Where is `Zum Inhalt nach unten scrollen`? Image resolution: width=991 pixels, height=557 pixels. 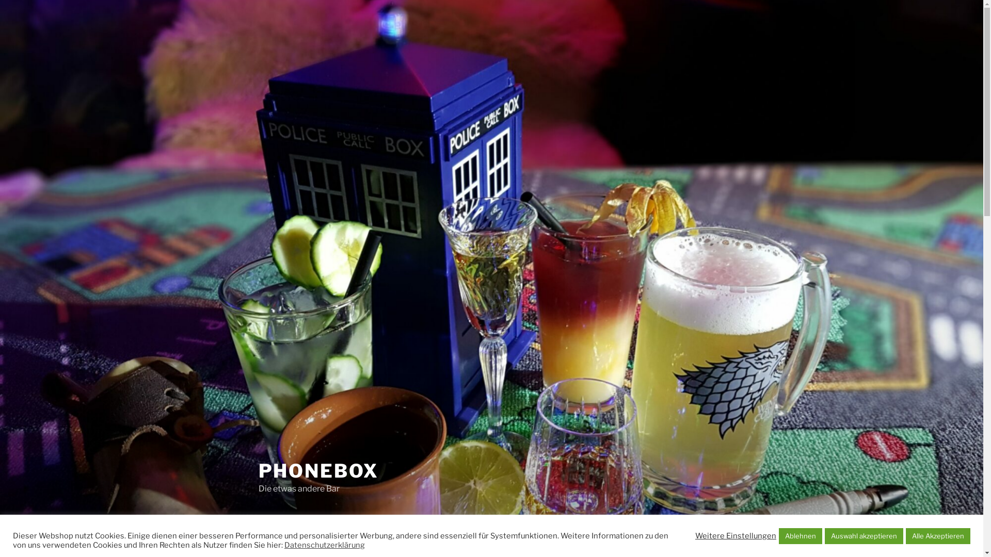 Zum Inhalt nach unten scrollen is located at coordinates (738, 538).